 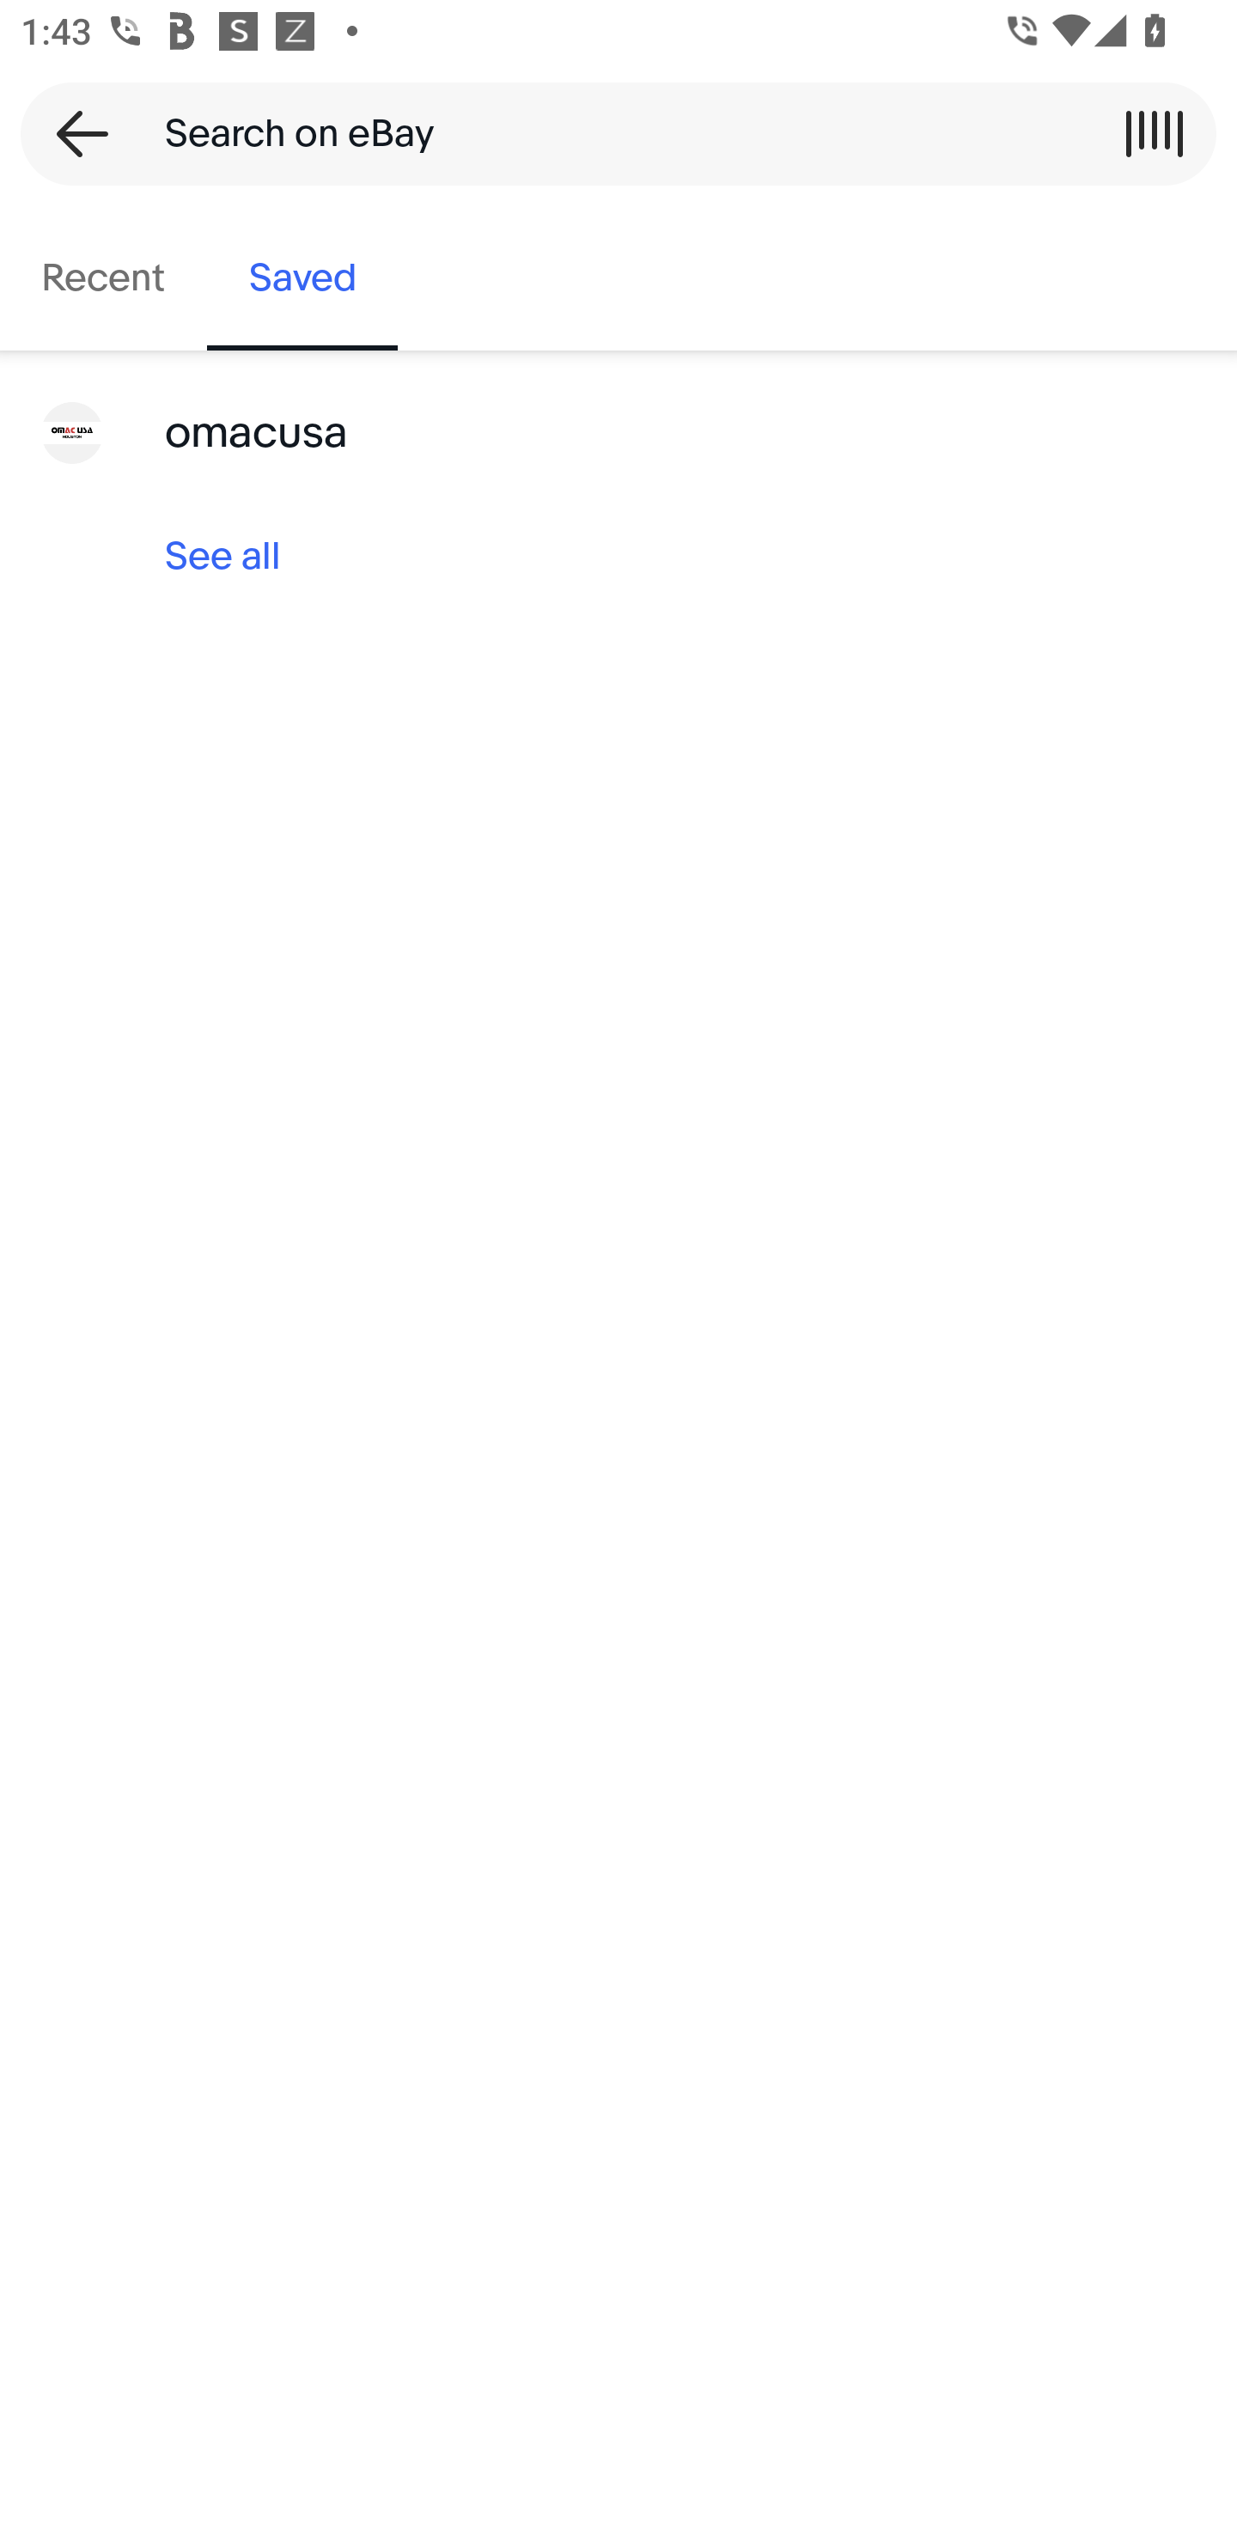 What do you see at coordinates (618, 557) in the screenshot?
I see `See all See all members` at bounding box center [618, 557].